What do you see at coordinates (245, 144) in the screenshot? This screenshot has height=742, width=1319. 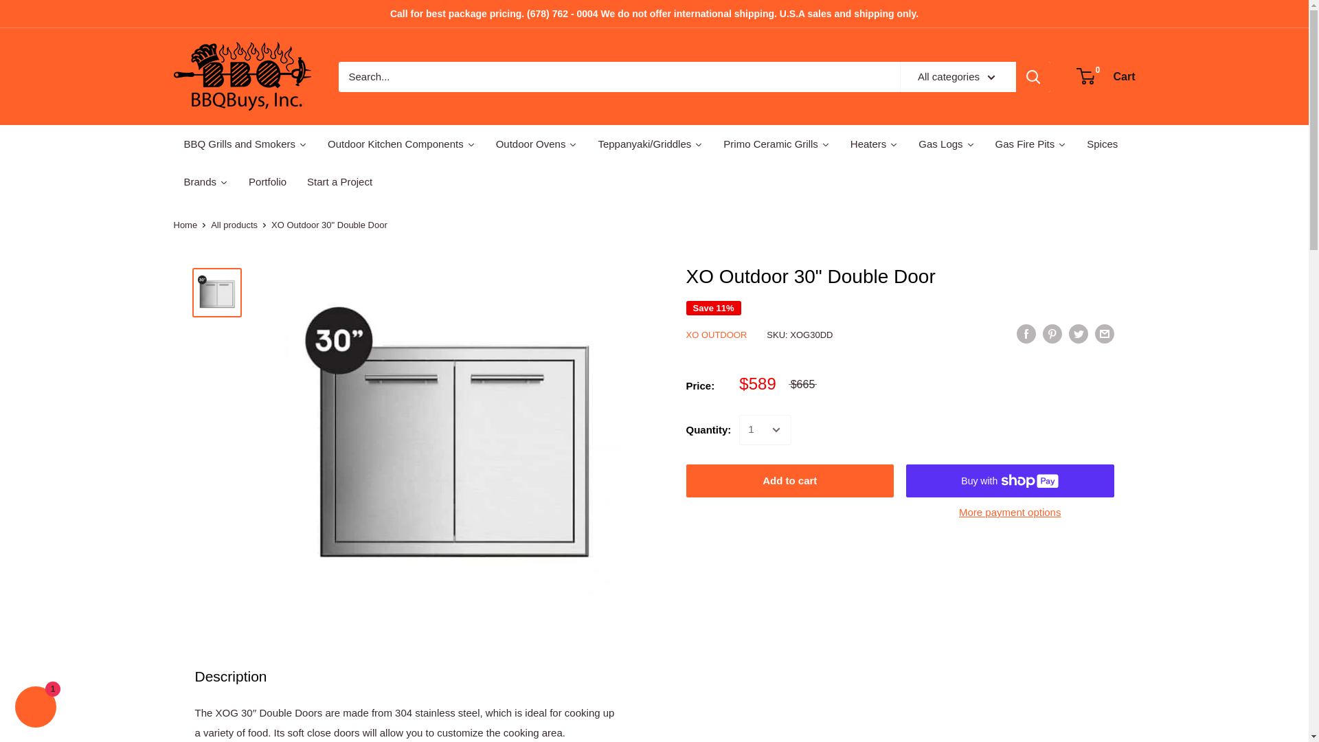 I see `BBQ Grills and Smokers` at bounding box center [245, 144].